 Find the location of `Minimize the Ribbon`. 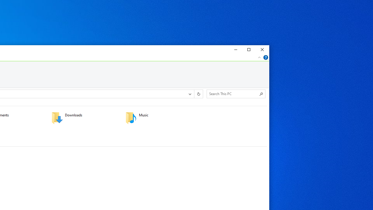

Minimize the Ribbon is located at coordinates (259, 57).